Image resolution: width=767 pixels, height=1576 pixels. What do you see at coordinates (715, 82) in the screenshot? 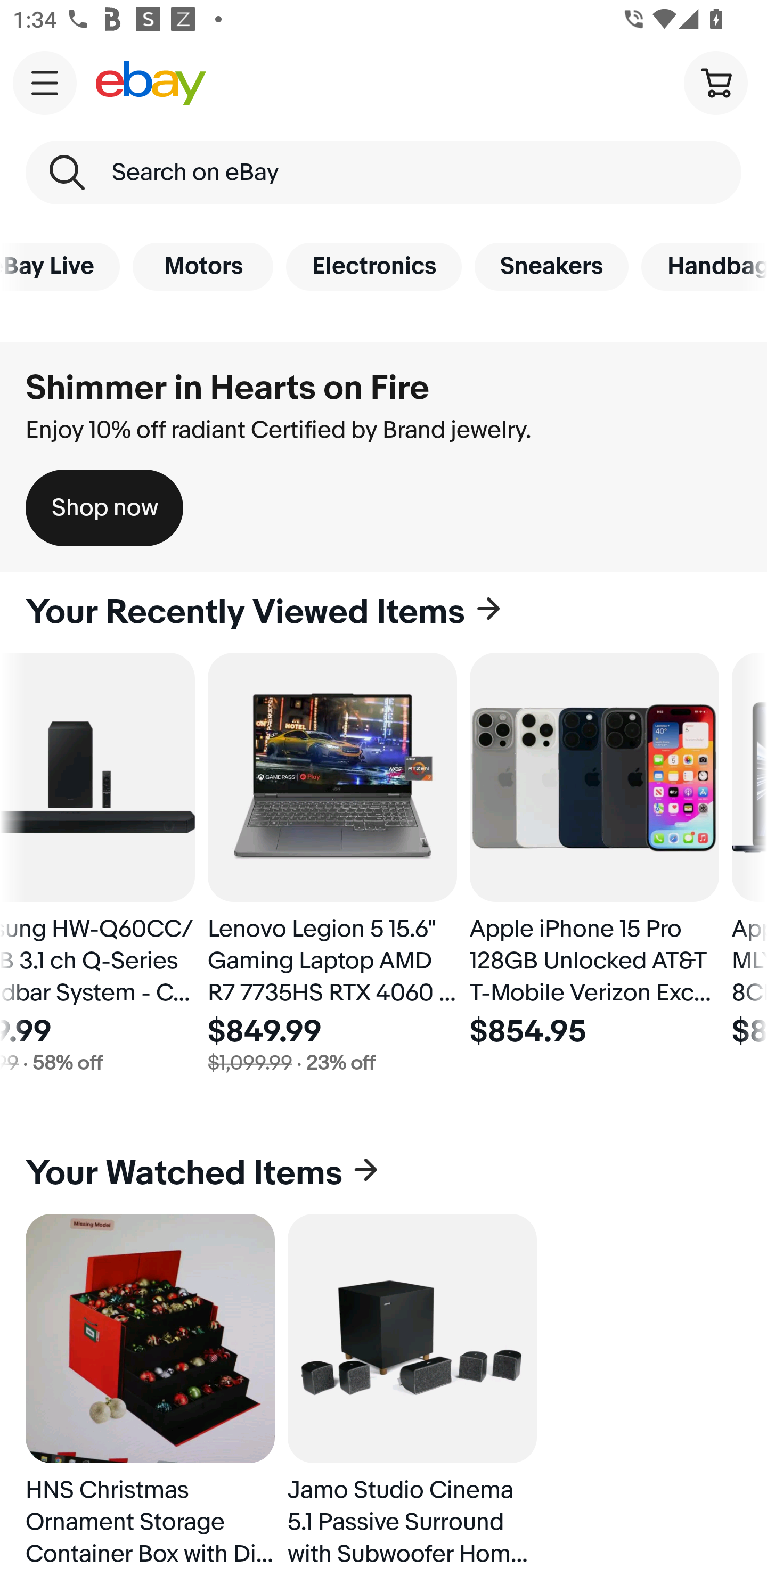
I see `Cart button shopping cart` at bounding box center [715, 82].